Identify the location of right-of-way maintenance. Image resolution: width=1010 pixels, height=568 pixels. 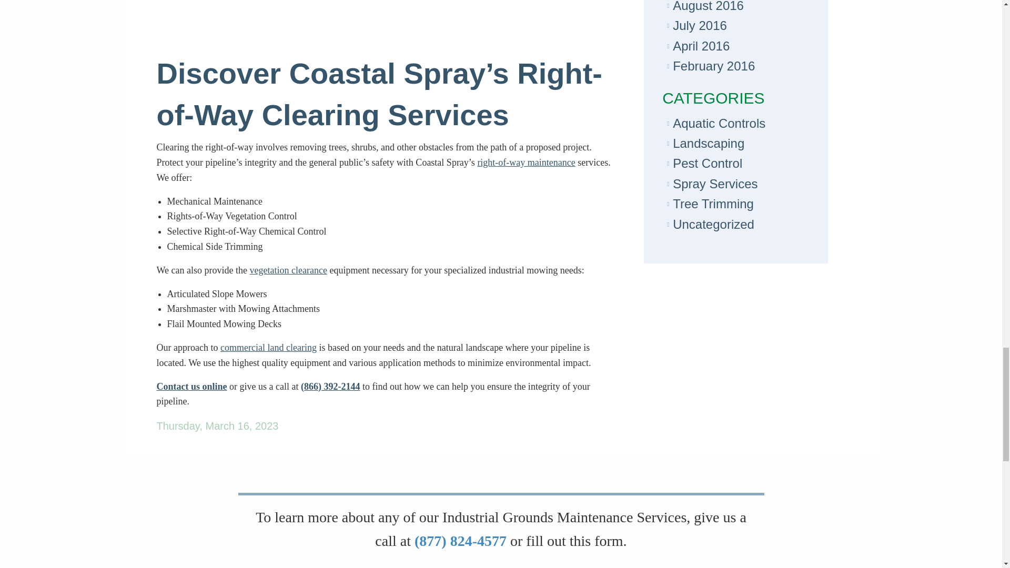
(526, 162).